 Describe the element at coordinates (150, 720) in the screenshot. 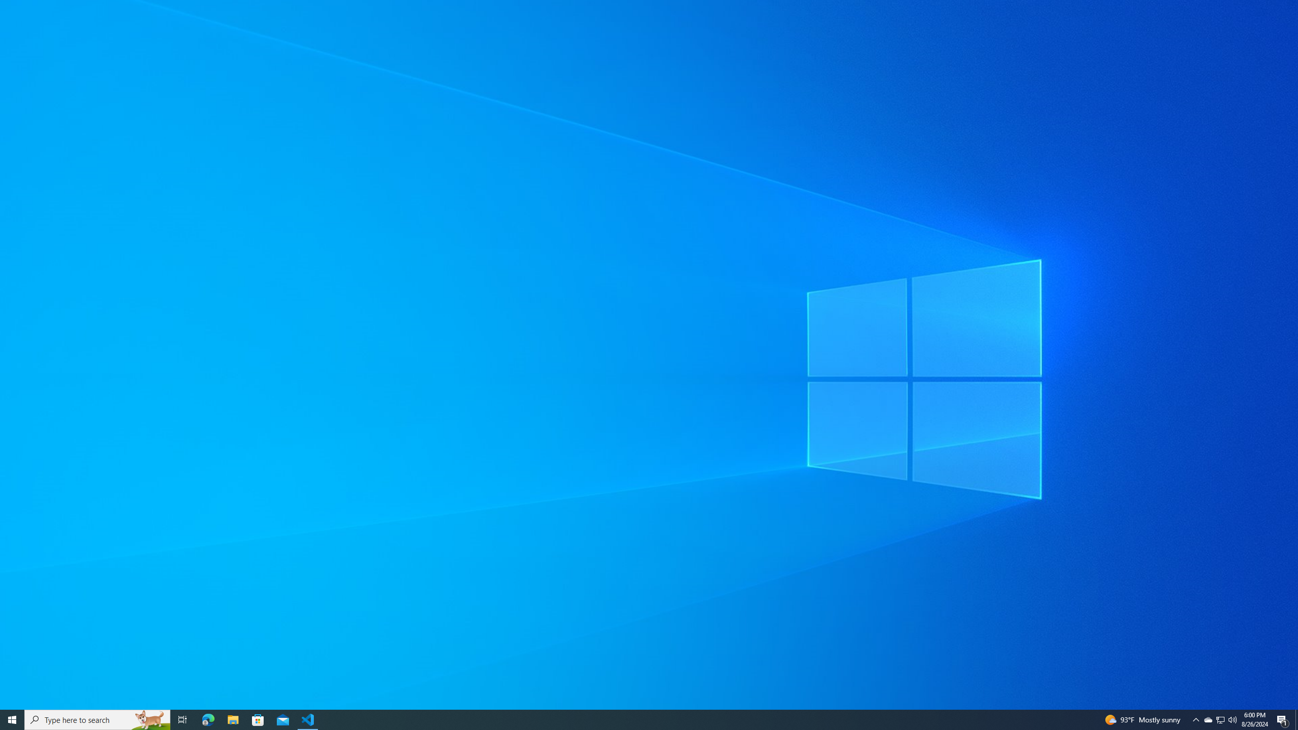

I see `Type here to search` at that location.